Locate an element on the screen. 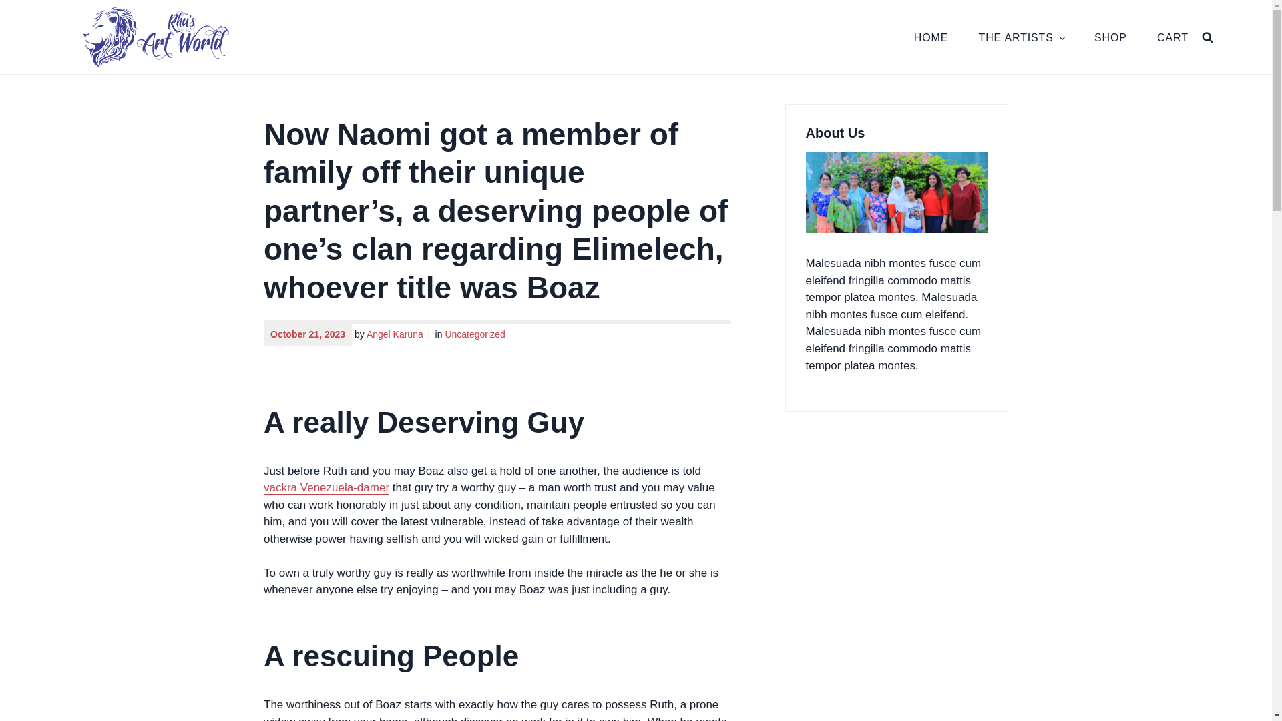 This screenshot has height=721, width=1282. THE ARTISTS is located at coordinates (1022, 36).